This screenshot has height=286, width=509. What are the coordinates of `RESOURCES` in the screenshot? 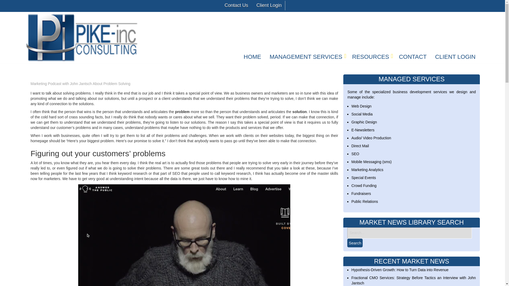 It's located at (371, 57).